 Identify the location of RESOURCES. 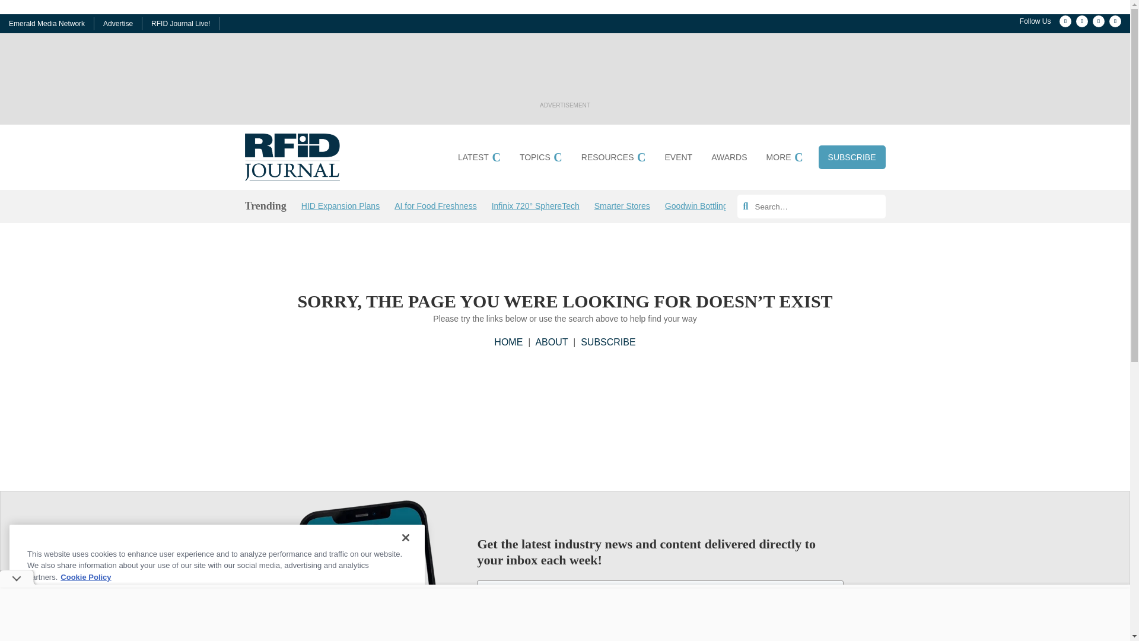
(613, 159).